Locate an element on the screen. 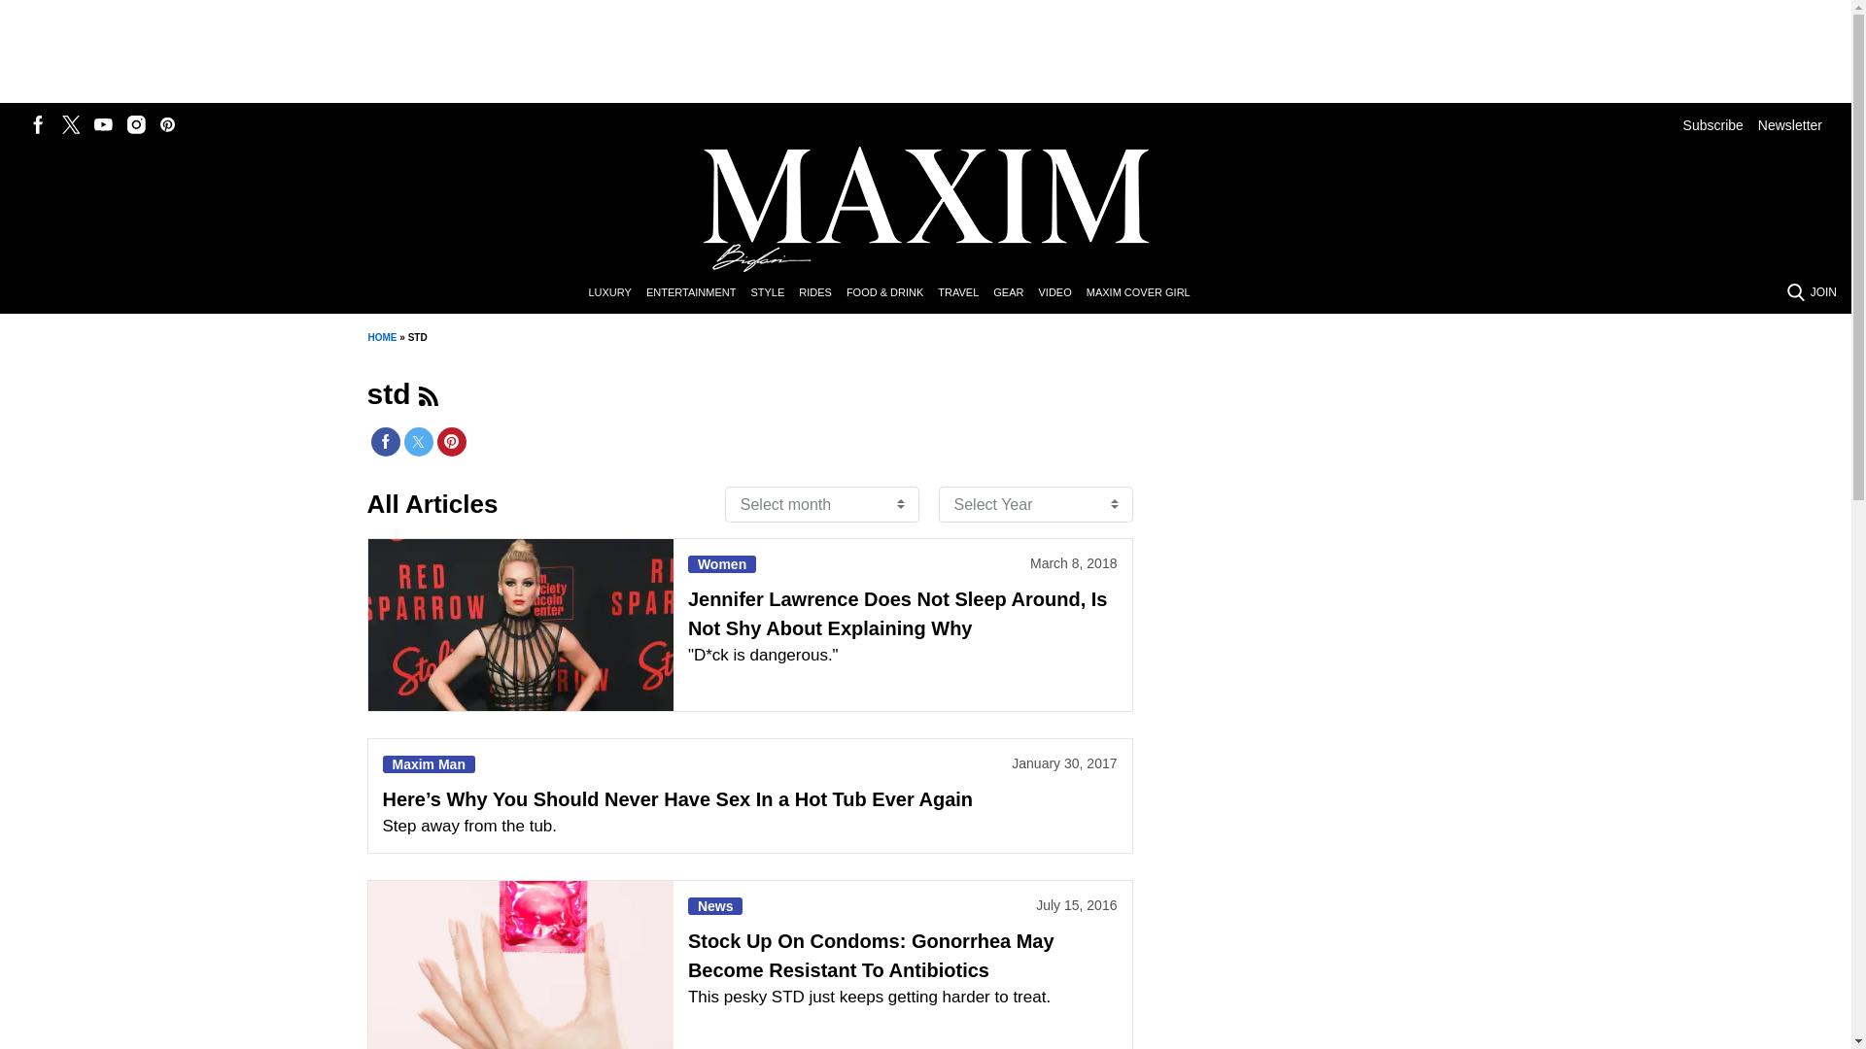 The image size is (1866, 1049). JOIN is located at coordinates (1823, 291).